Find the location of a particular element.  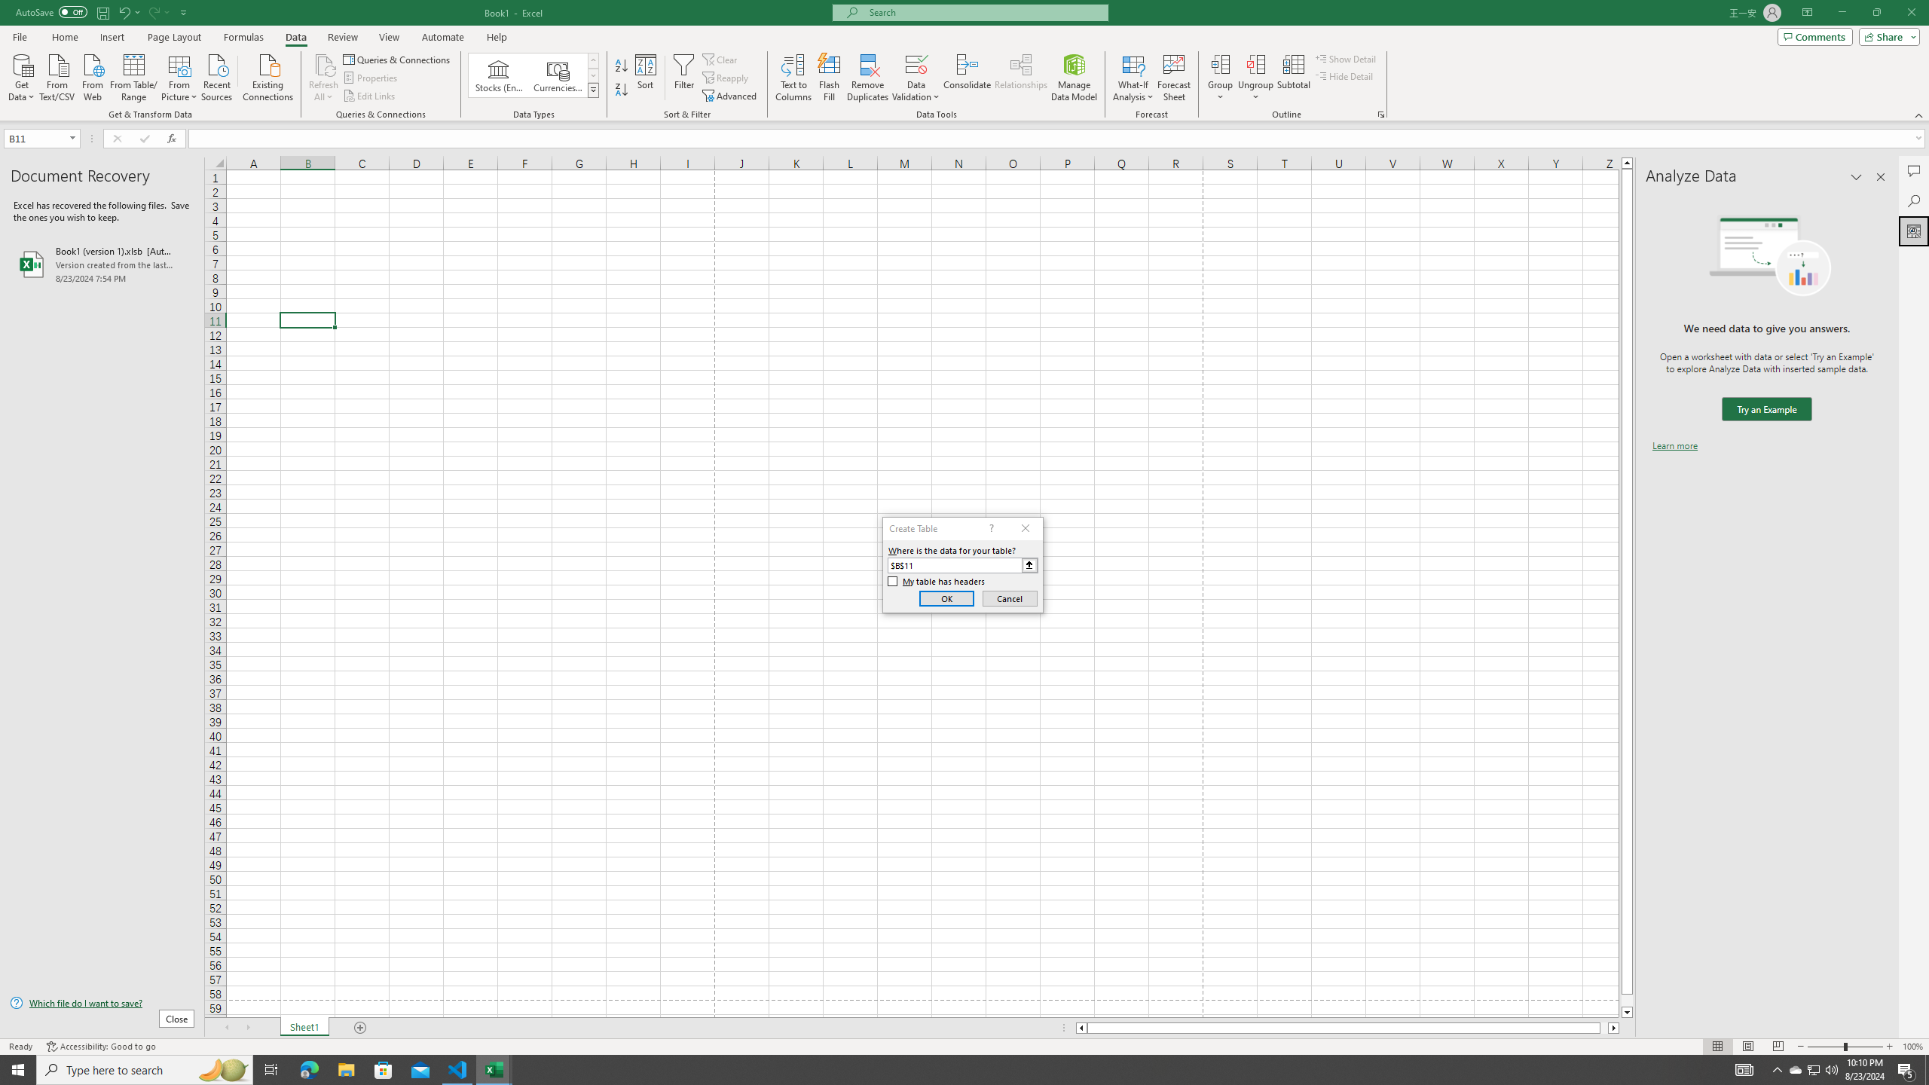

Subtotal is located at coordinates (1293, 78).